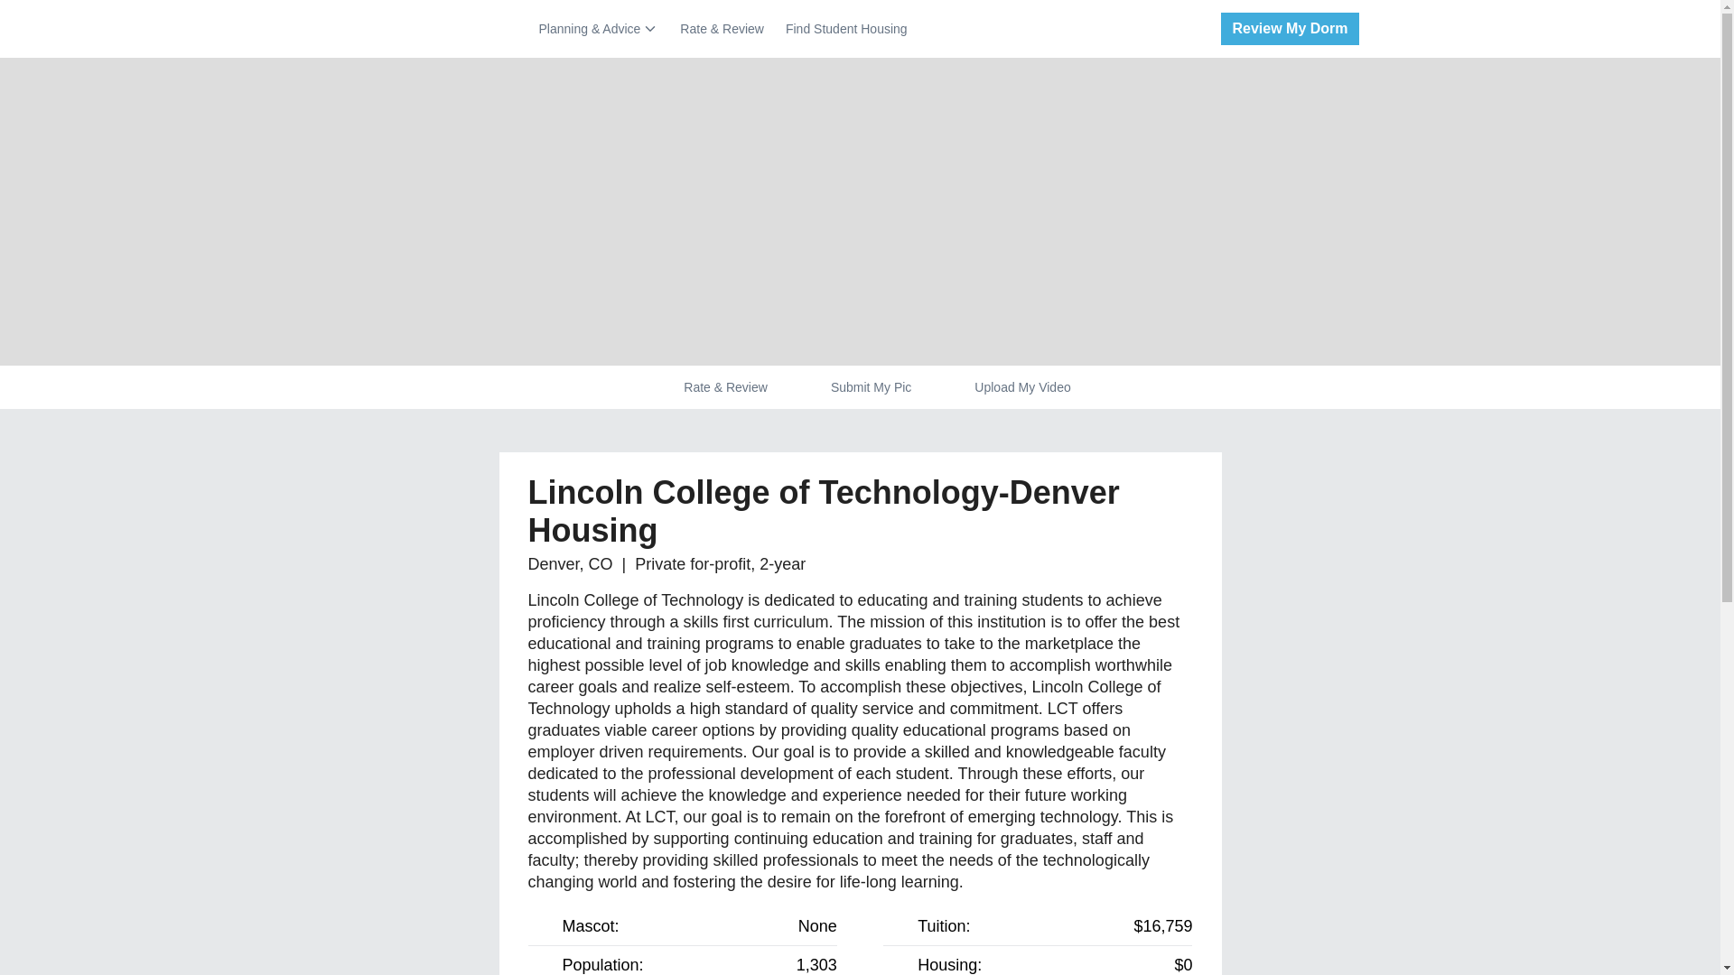  Describe the element at coordinates (871, 386) in the screenshot. I see `Submit My Pic` at that location.